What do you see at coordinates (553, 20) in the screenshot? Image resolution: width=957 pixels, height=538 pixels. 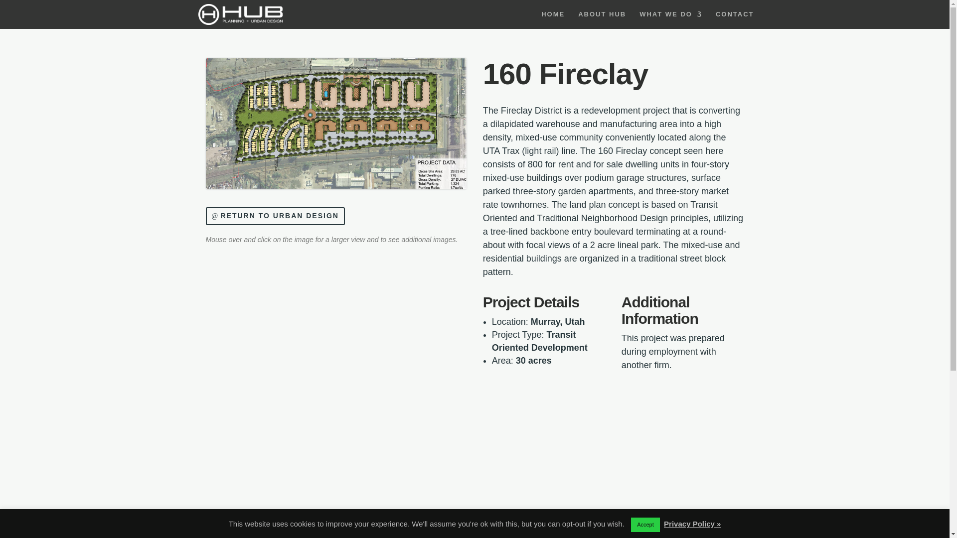 I see `HOME` at bounding box center [553, 20].